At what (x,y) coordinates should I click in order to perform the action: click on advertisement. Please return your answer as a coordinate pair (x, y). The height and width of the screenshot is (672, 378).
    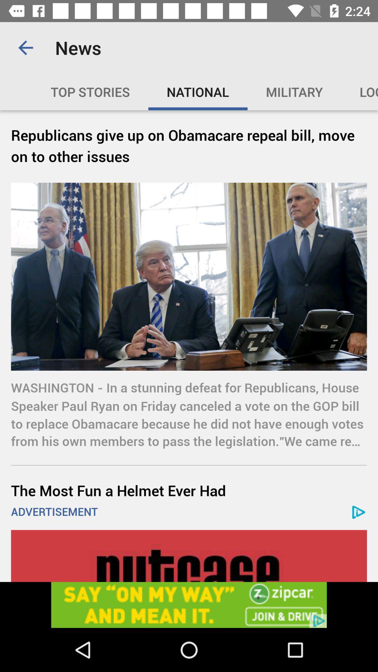
    Looking at the image, I should click on (189, 556).